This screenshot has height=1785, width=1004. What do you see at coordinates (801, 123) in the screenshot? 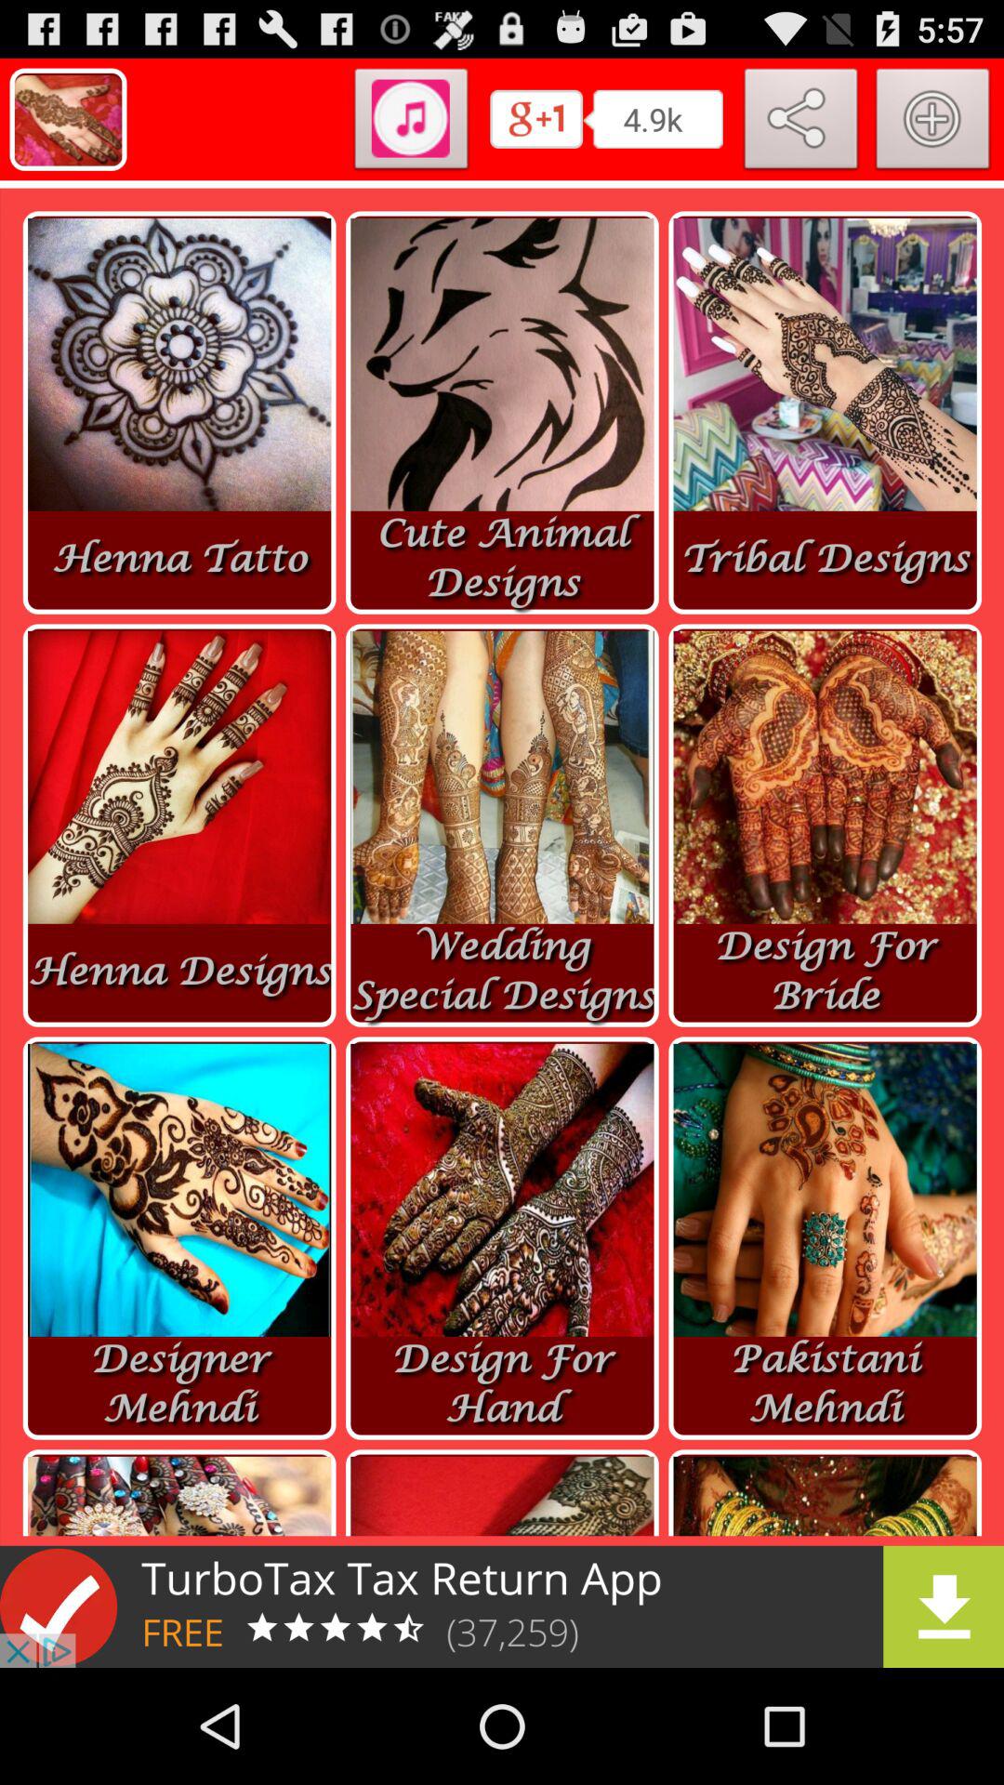
I see `share this` at bounding box center [801, 123].